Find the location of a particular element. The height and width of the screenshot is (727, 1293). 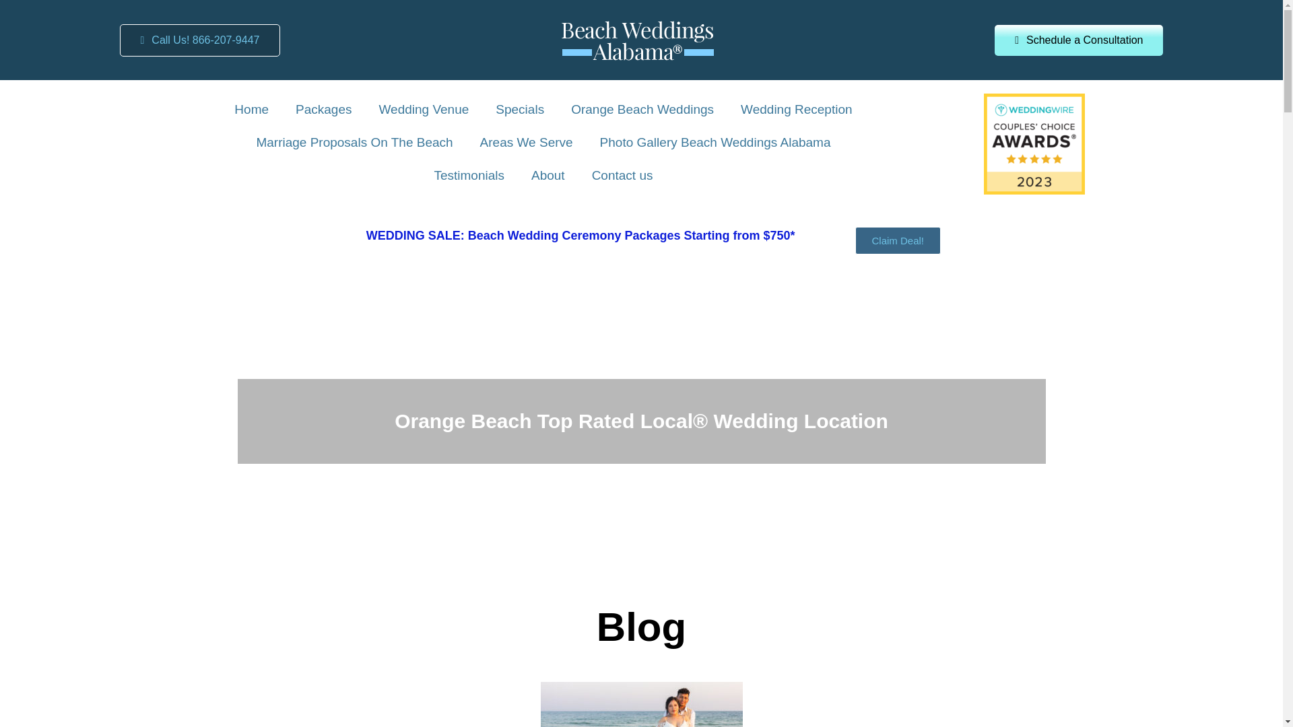

Photo Gallery Beach Weddings Alabama is located at coordinates (715, 143).